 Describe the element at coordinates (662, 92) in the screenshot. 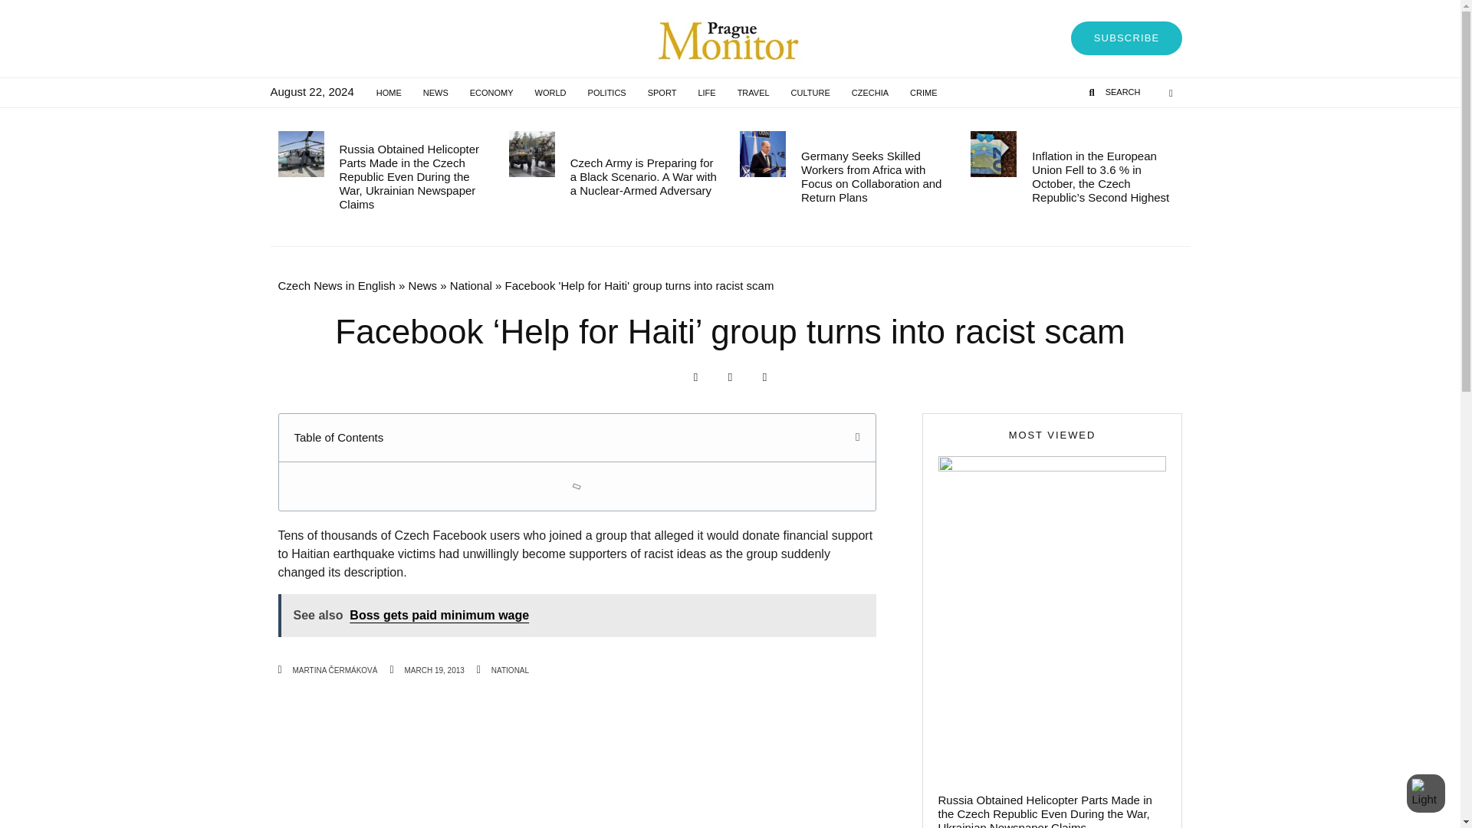

I see `SPORT` at that location.